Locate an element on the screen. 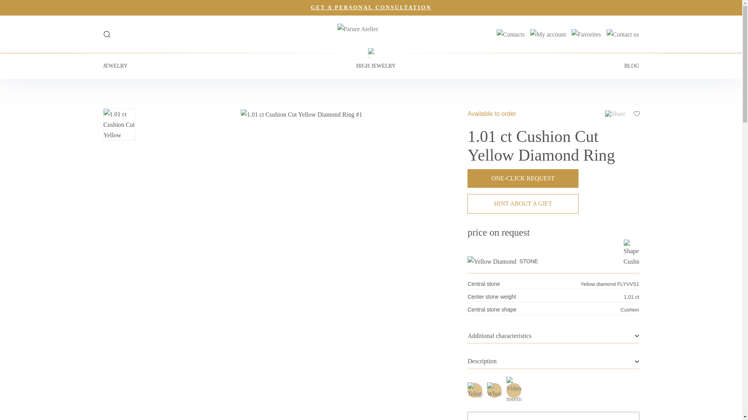  BLOG is located at coordinates (631, 66).